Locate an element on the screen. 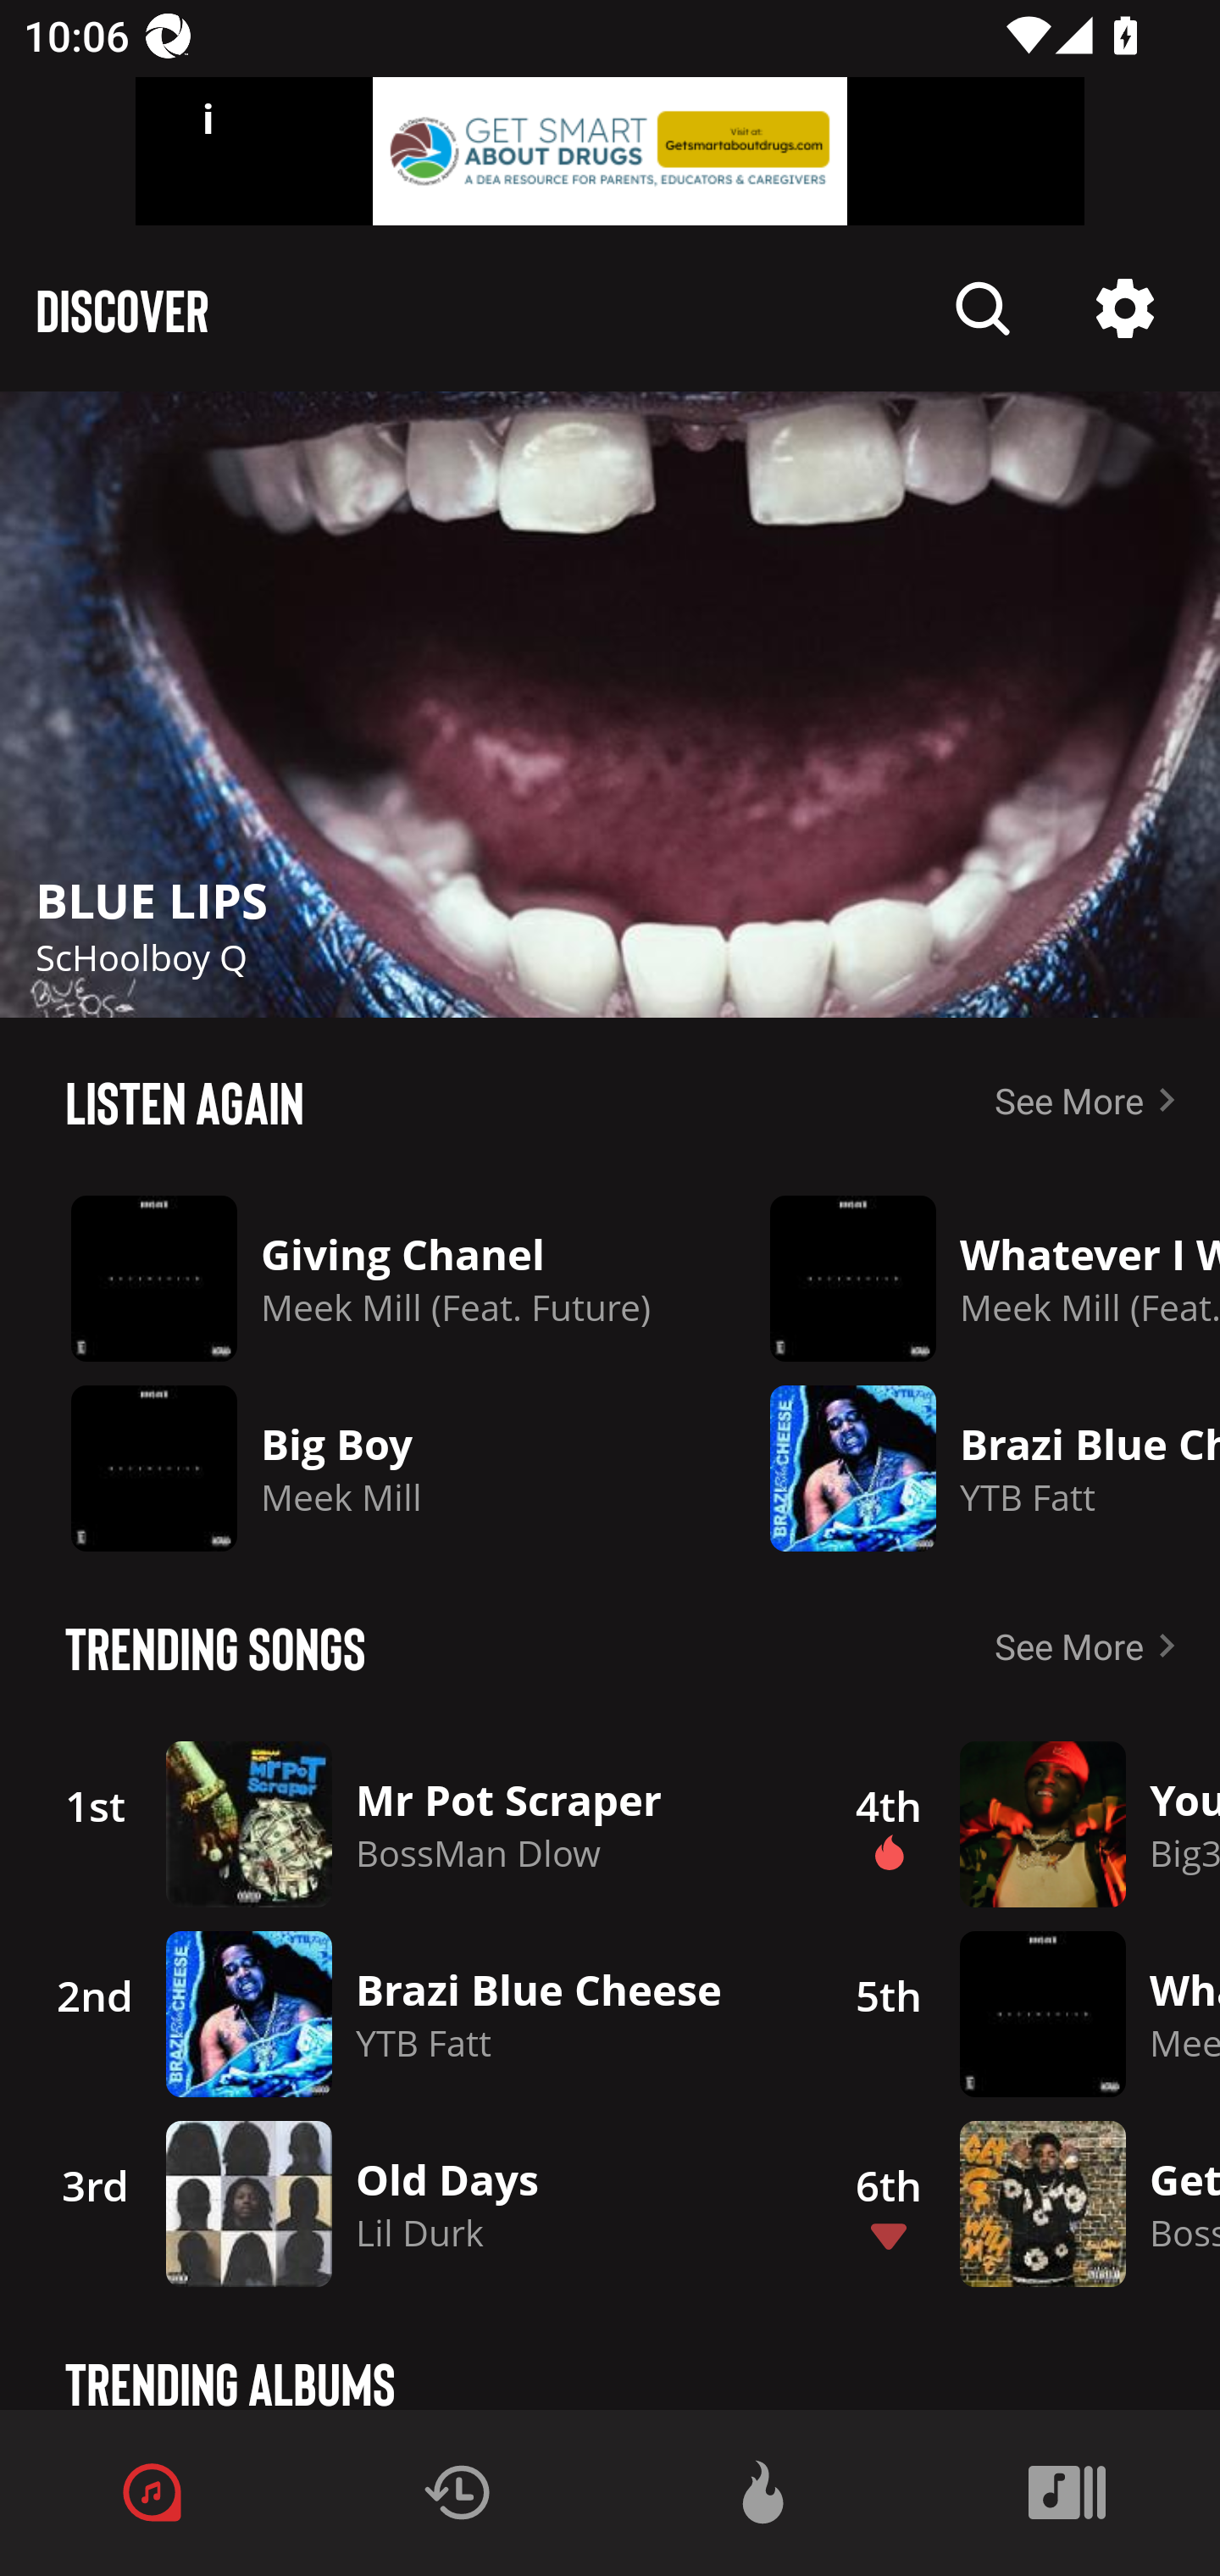  1st Description Mr Pot Scraper BossMan Dlow is located at coordinates (408, 1824).